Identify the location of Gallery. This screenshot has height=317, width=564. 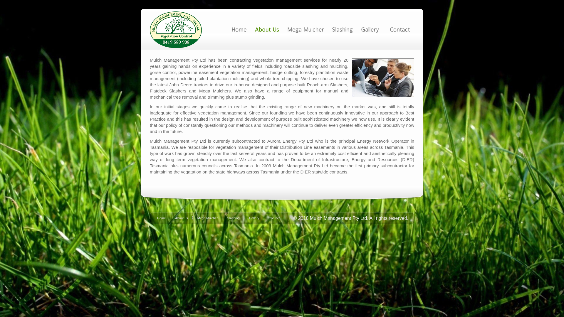
(257, 218).